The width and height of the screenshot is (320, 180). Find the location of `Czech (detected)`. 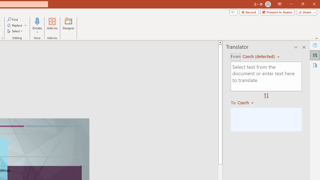

Czech (detected) is located at coordinates (259, 56).